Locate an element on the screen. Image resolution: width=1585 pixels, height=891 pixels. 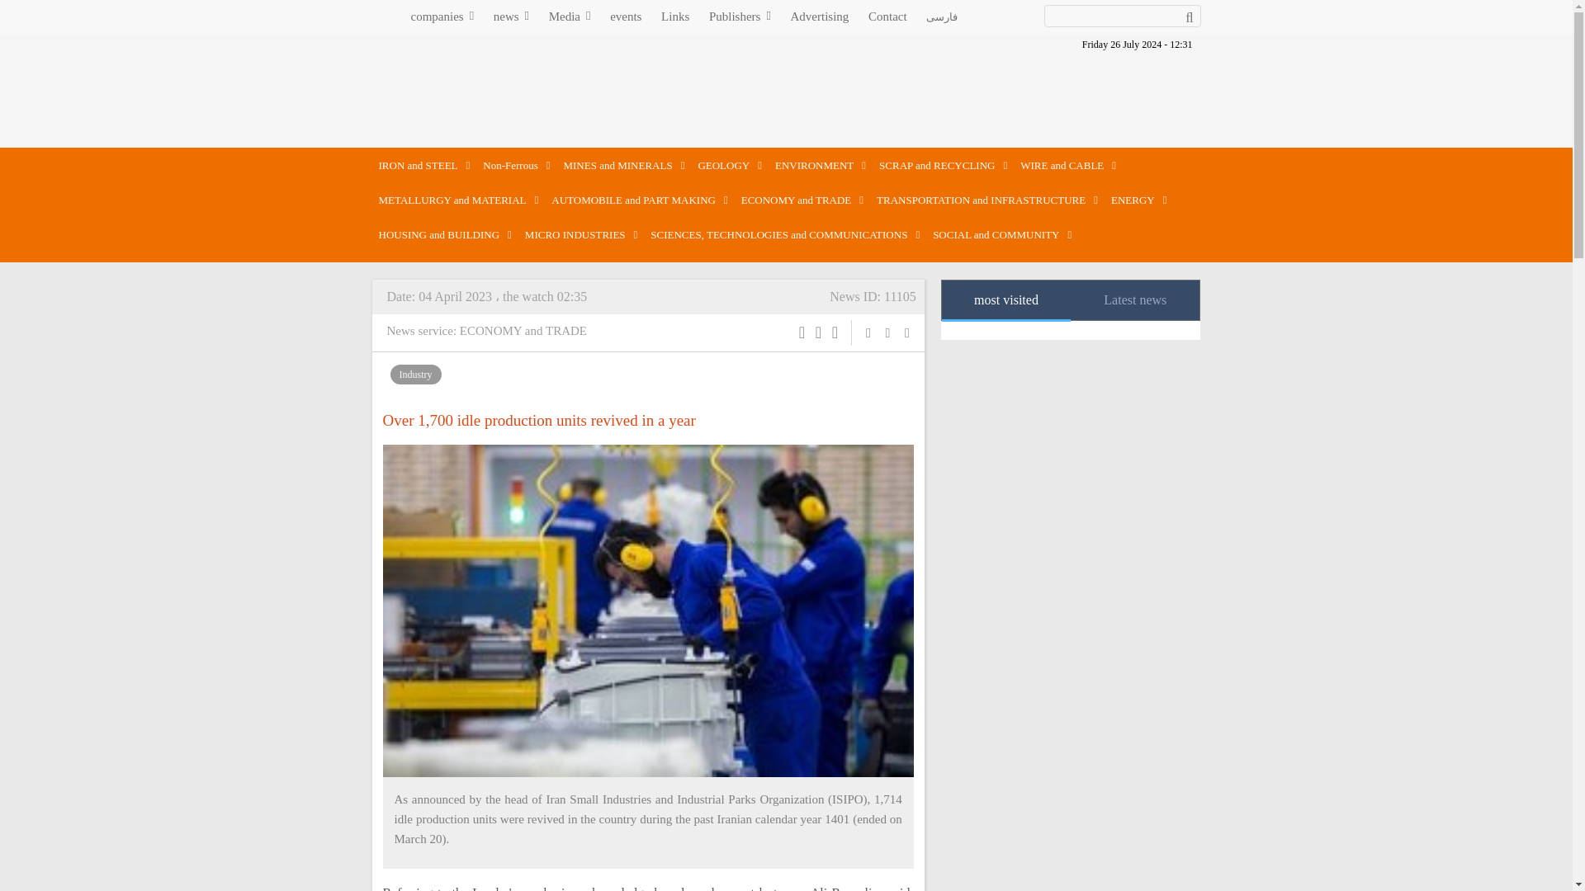
companies is located at coordinates (451, 16).